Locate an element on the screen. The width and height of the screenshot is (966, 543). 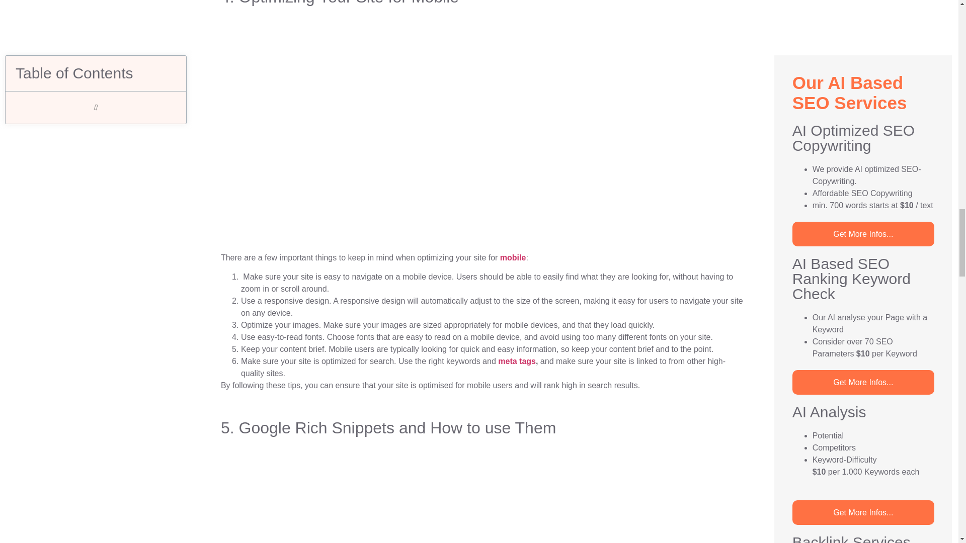
mobile is located at coordinates (513, 257).